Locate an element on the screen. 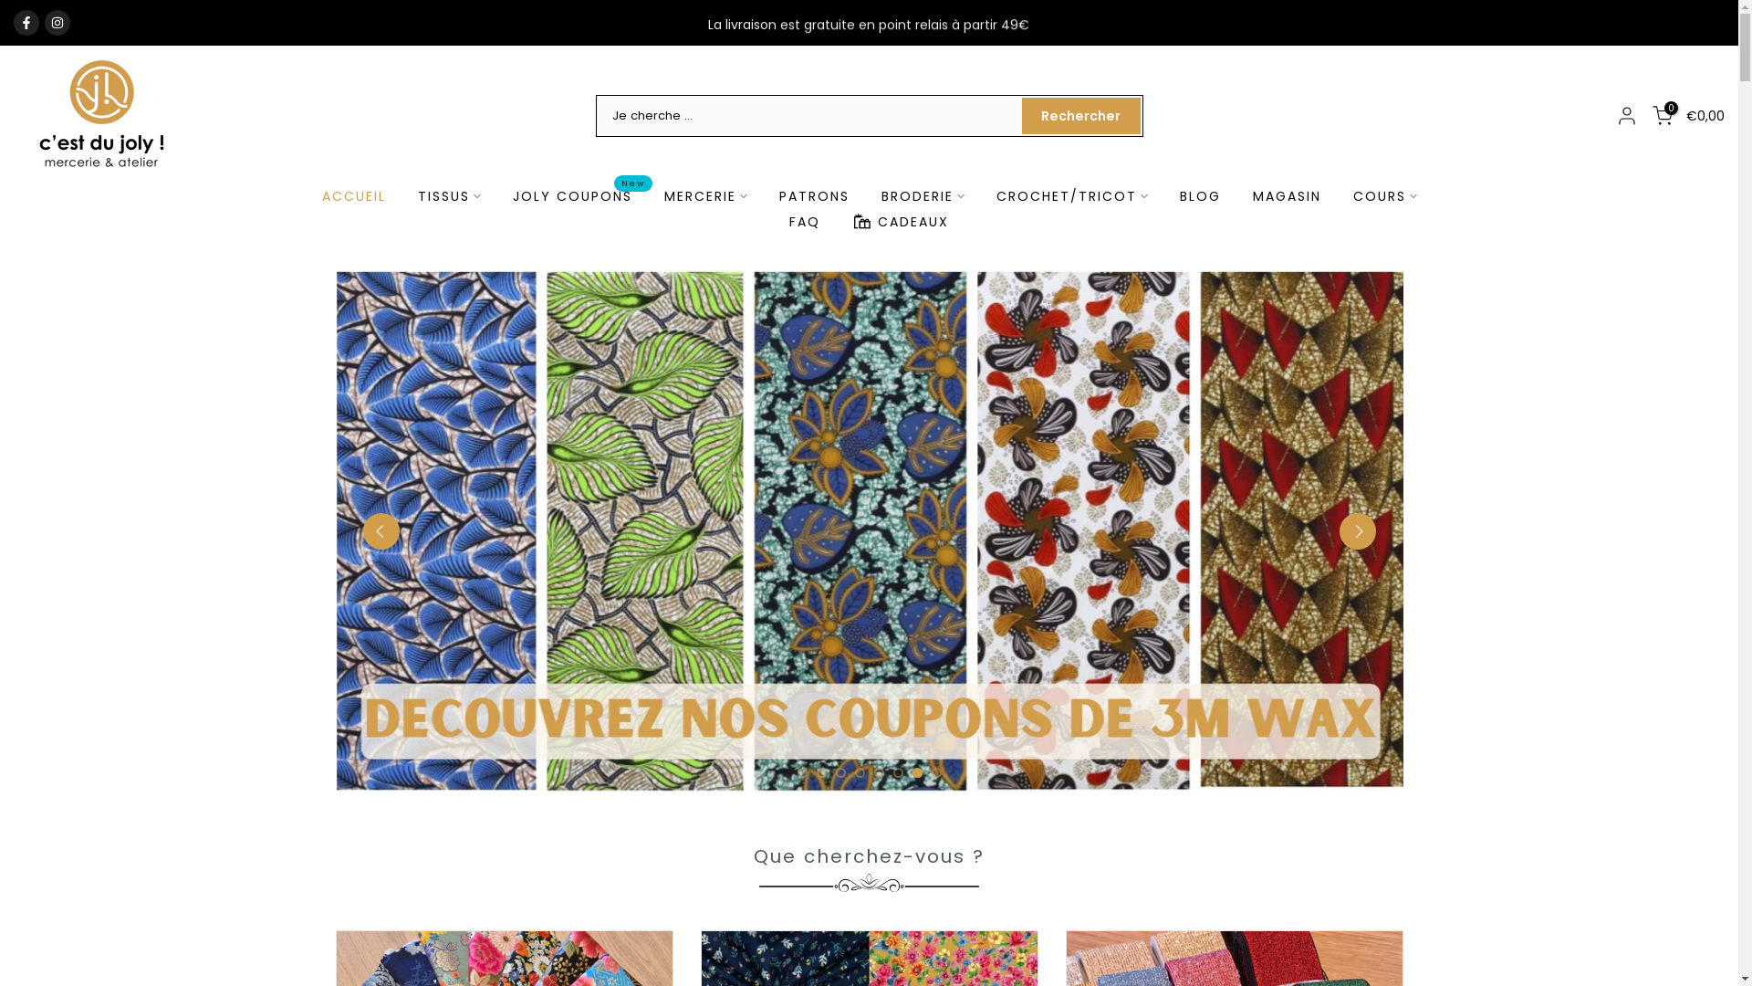 The width and height of the screenshot is (1752, 986). Suivre sur Instagram is located at coordinates (57, 22).